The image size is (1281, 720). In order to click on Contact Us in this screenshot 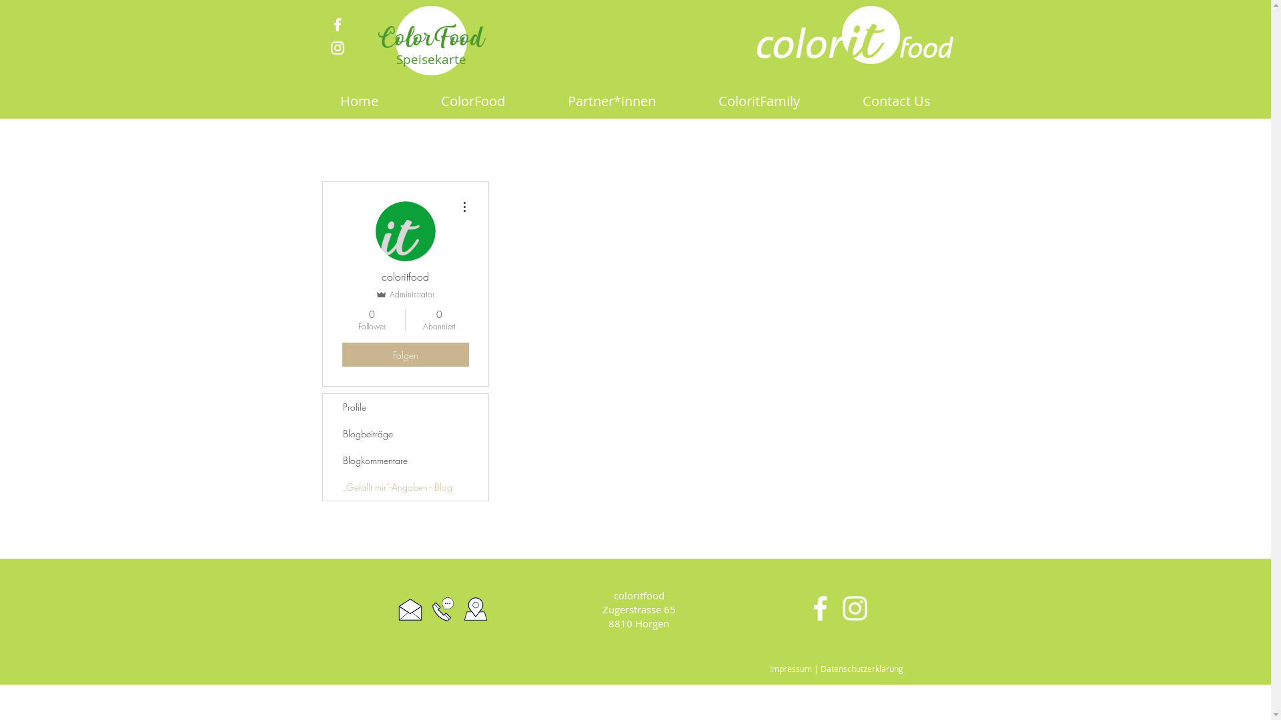, I will do `click(897, 101)`.